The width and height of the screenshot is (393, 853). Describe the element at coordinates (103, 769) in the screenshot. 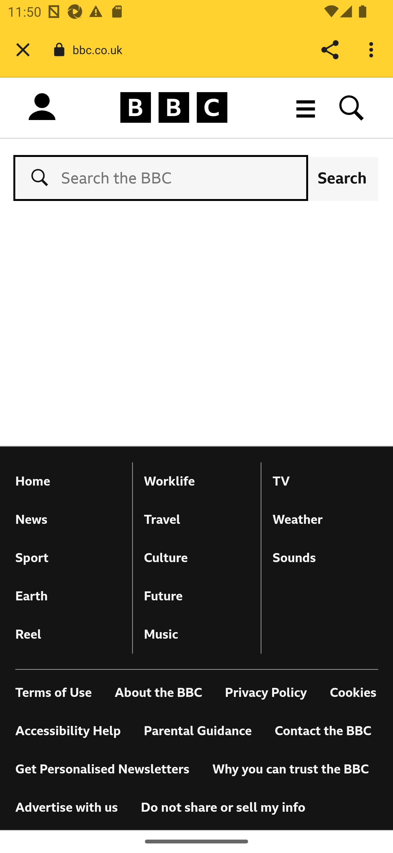

I see `Get Personalised Newsletters` at that location.